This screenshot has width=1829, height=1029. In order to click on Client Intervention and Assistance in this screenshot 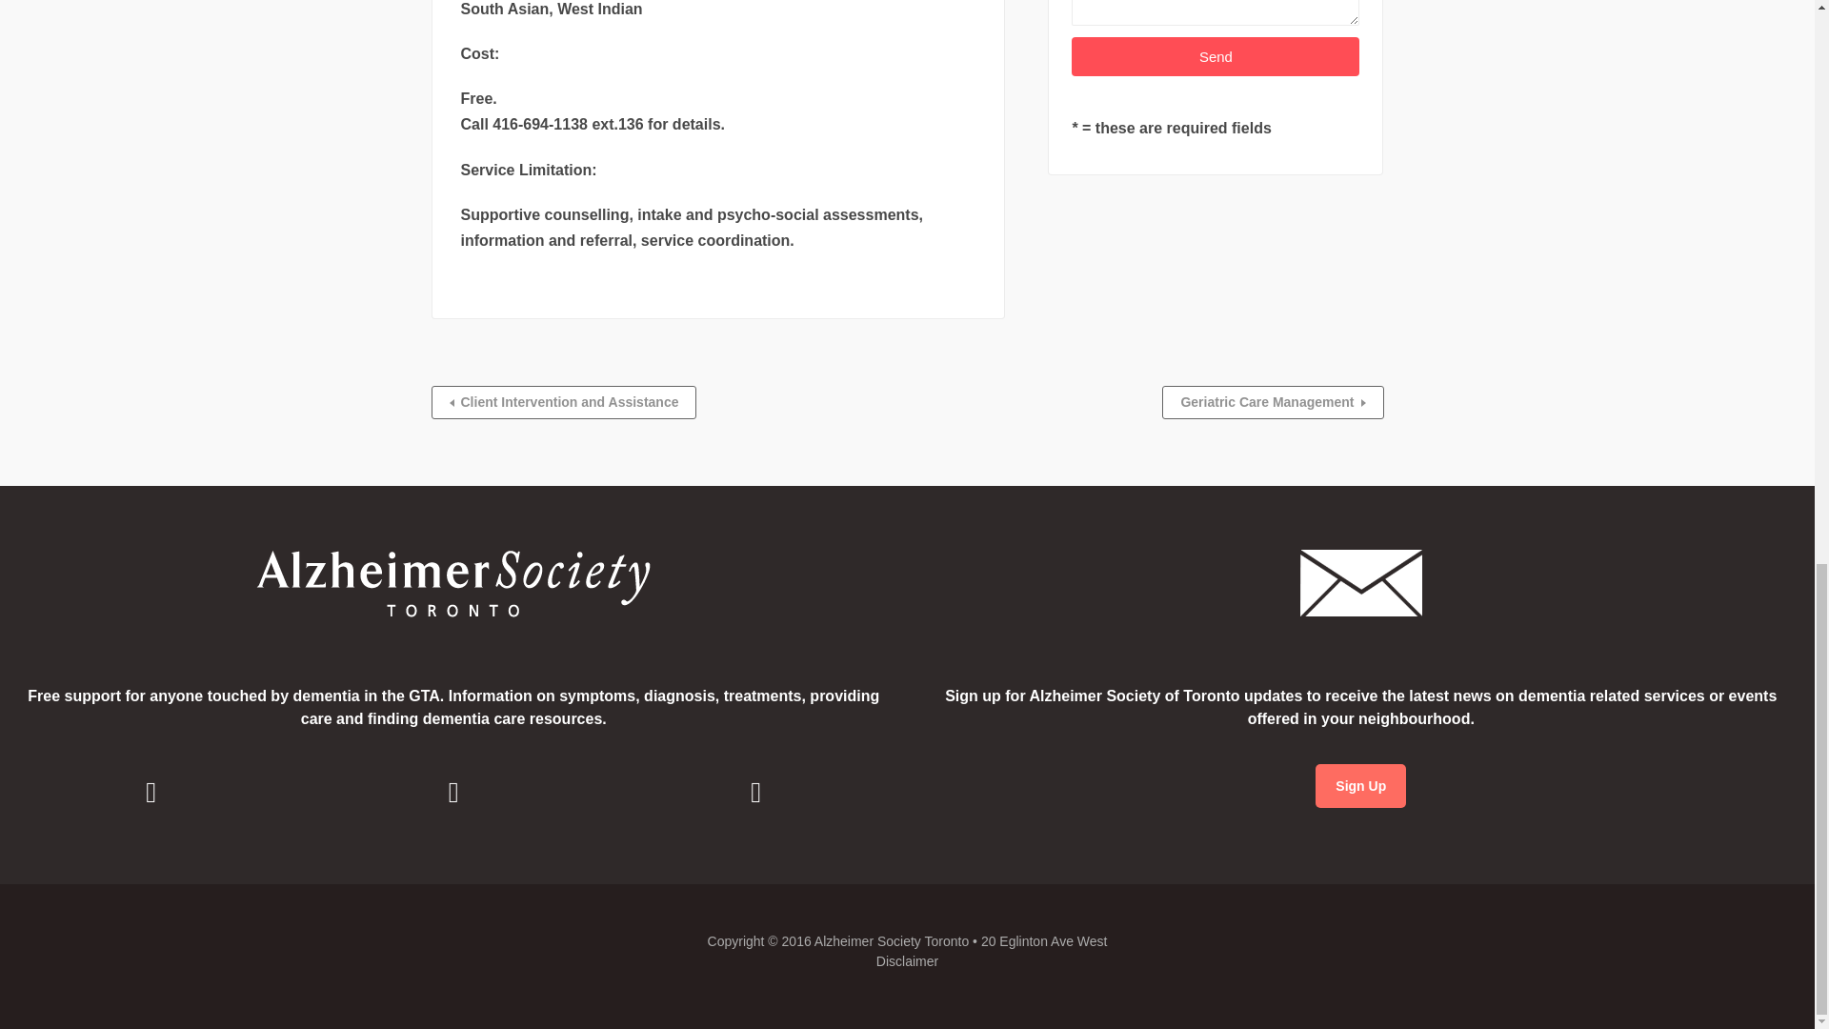, I will do `click(563, 402)`.